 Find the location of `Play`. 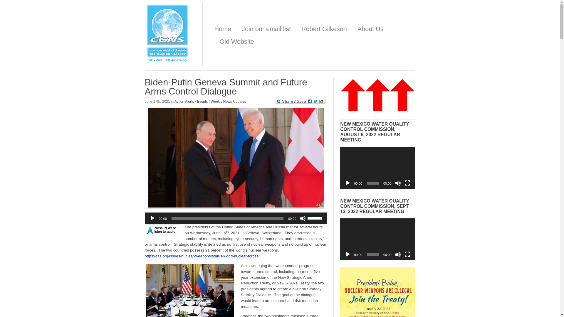

Play is located at coordinates (348, 183).